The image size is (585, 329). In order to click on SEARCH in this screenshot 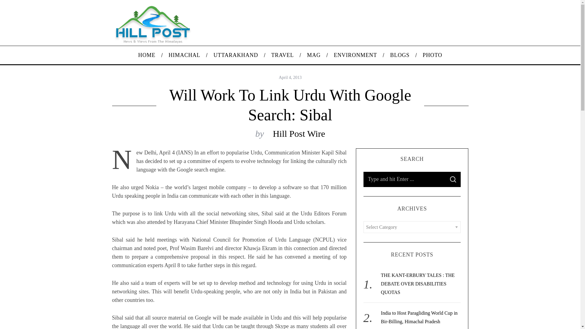, I will do `click(453, 179)`.